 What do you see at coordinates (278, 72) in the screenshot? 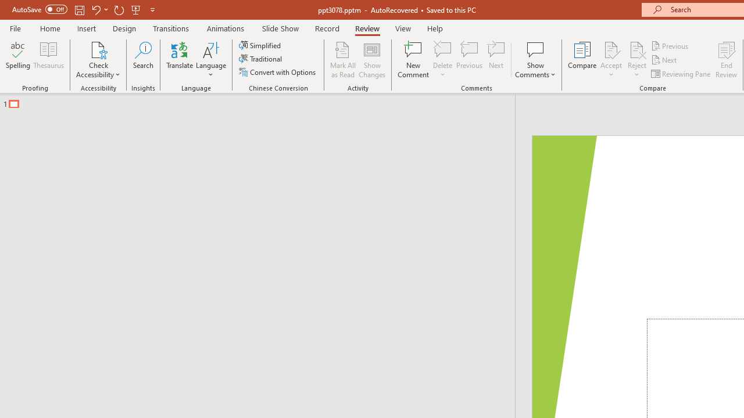
I see `Convert with Options...` at bounding box center [278, 72].